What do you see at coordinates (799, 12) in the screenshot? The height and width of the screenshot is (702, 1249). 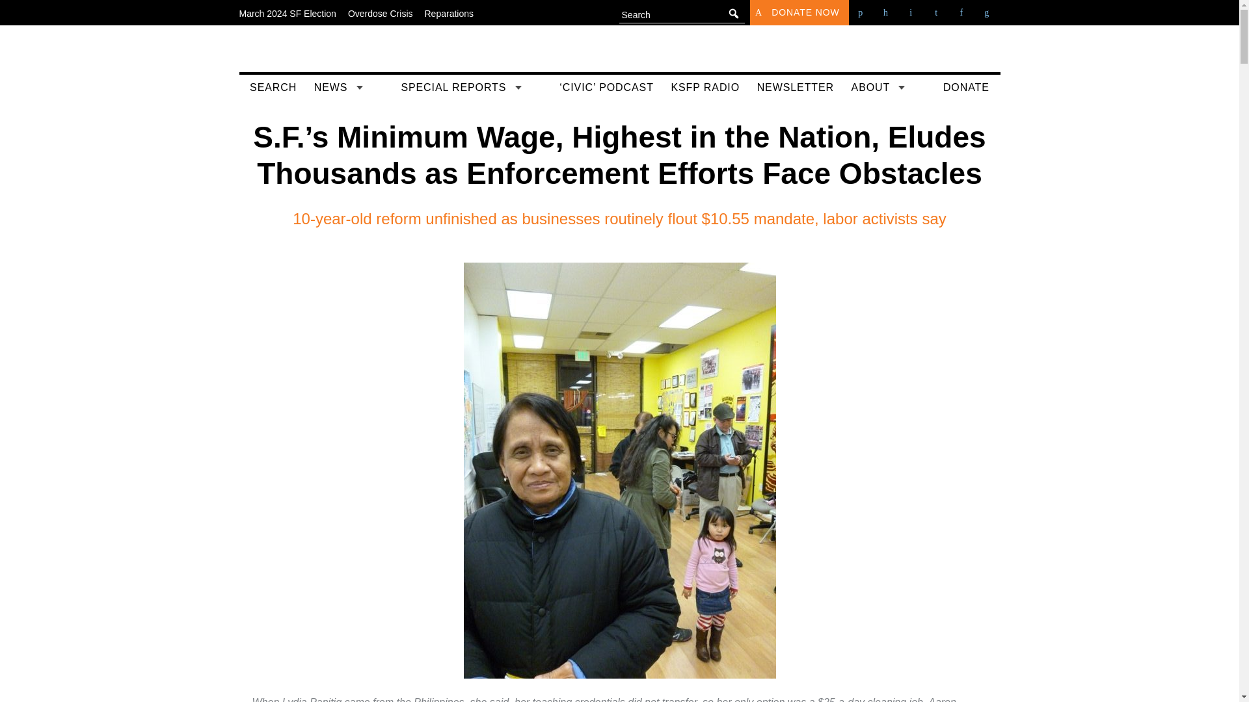 I see `DONATE NOW` at bounding box center [799, 12].